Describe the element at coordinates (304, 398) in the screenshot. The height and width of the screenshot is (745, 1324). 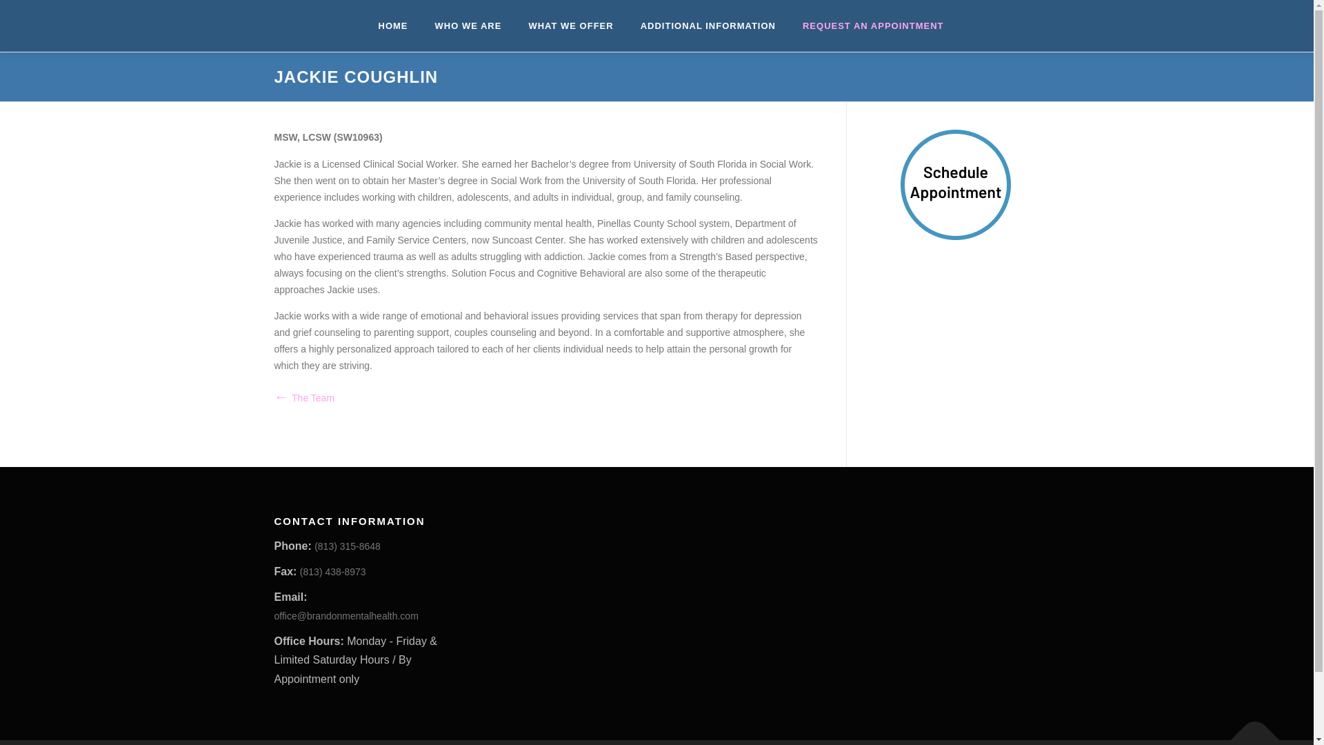
I see `Back to Therapists` at that location.